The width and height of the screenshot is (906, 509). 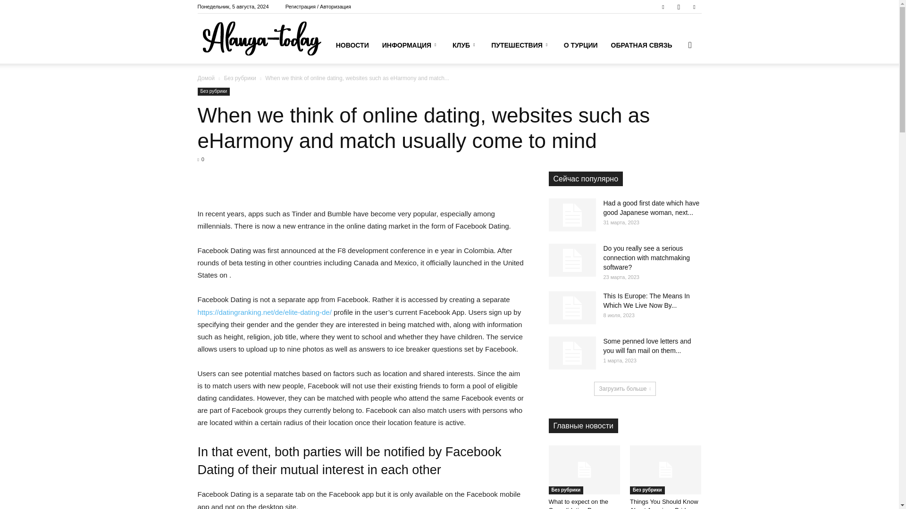 I want to click on Facebook, so click(x=663, y=7).